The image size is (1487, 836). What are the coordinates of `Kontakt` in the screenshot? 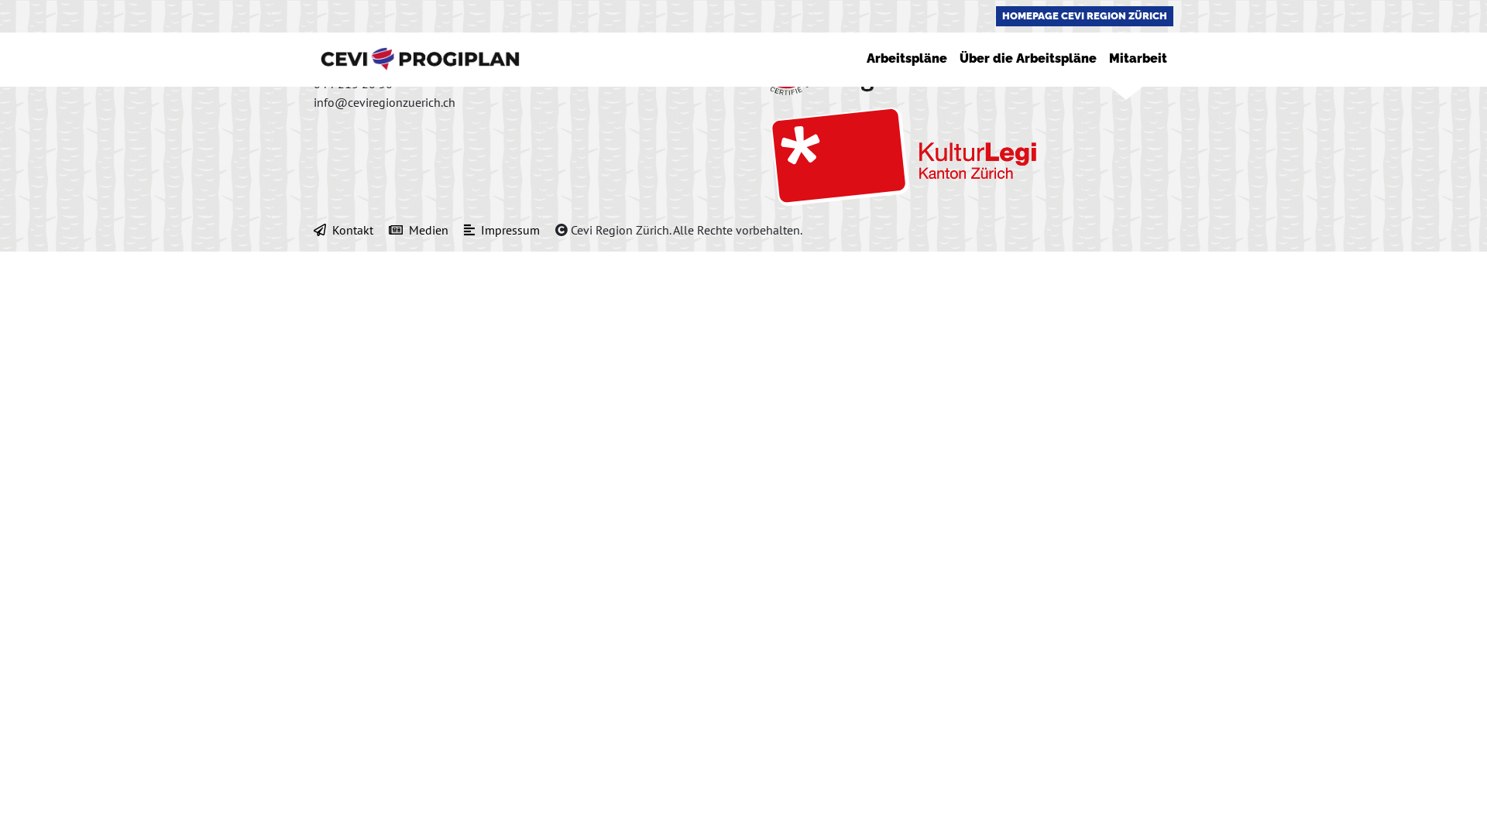 It's located at (350, 230).